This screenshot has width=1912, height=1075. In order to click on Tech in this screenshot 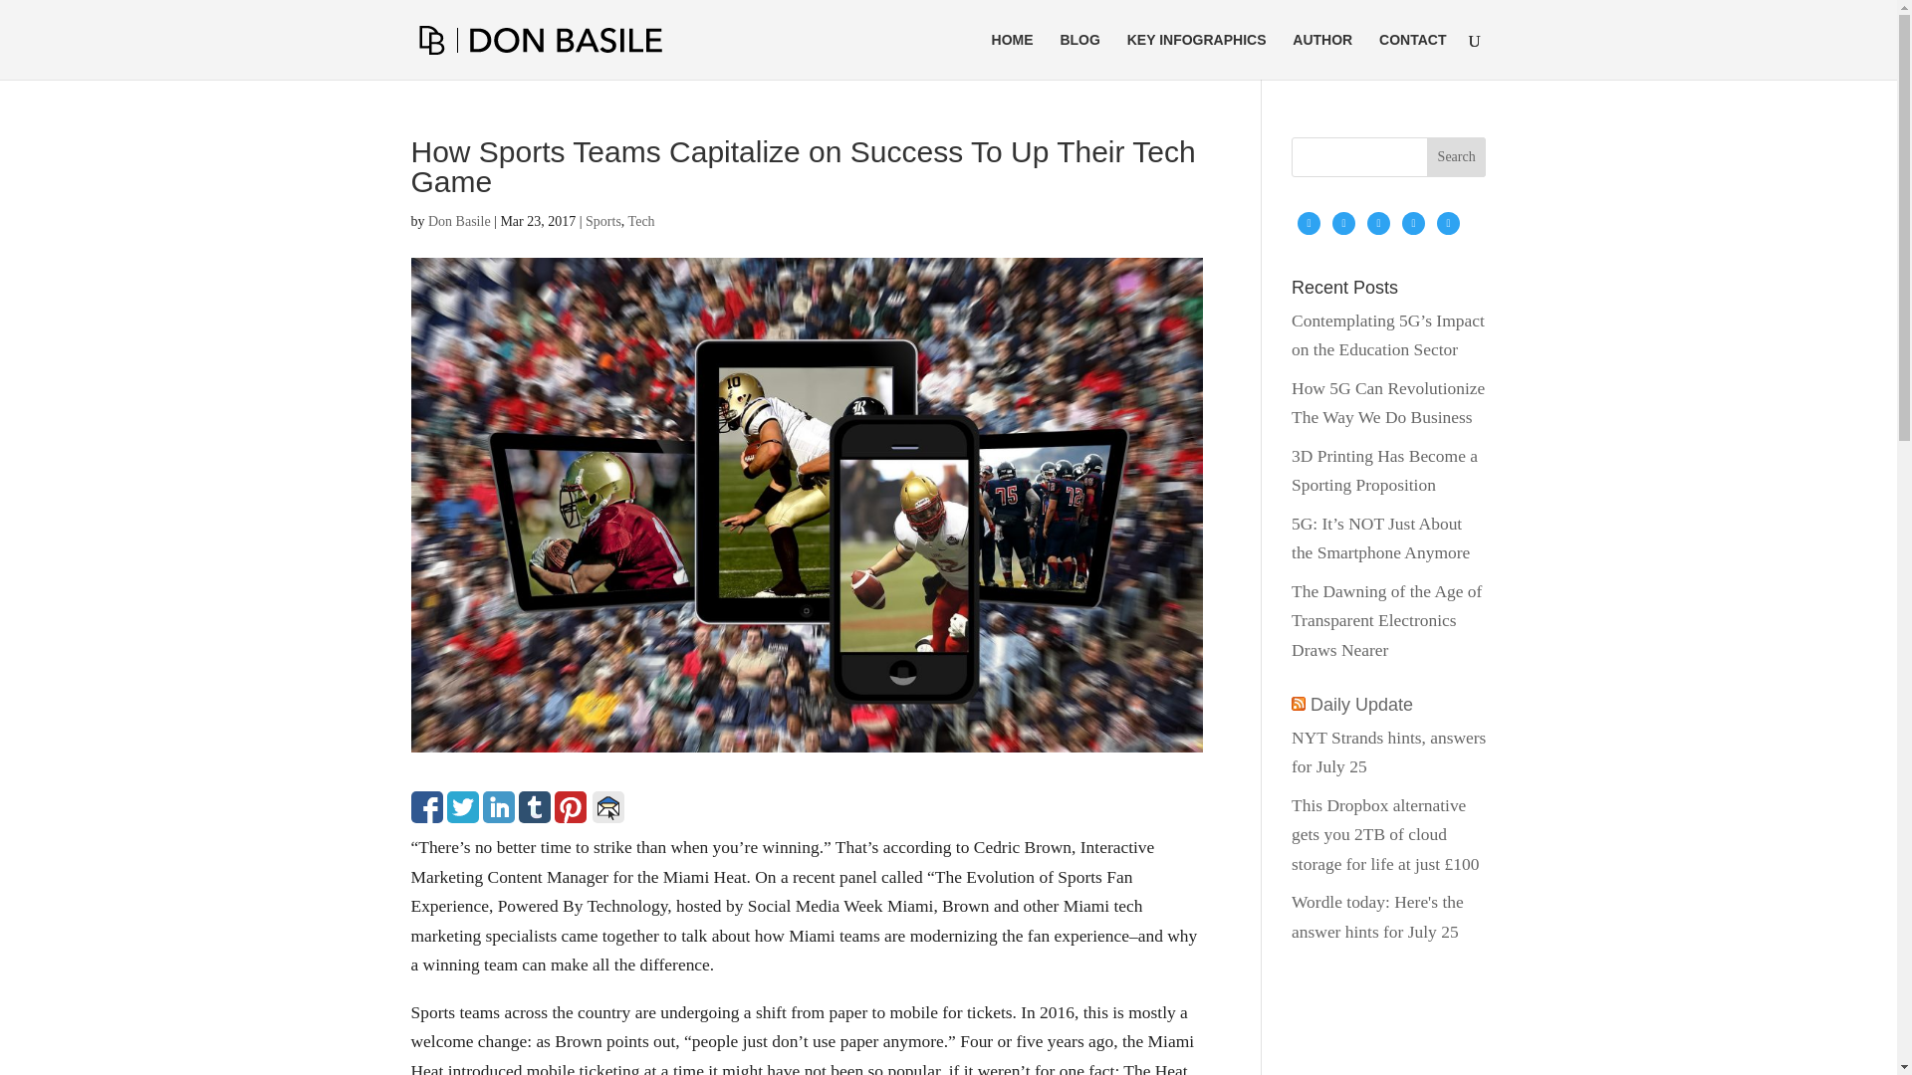, I will do `click(641, 221)`.